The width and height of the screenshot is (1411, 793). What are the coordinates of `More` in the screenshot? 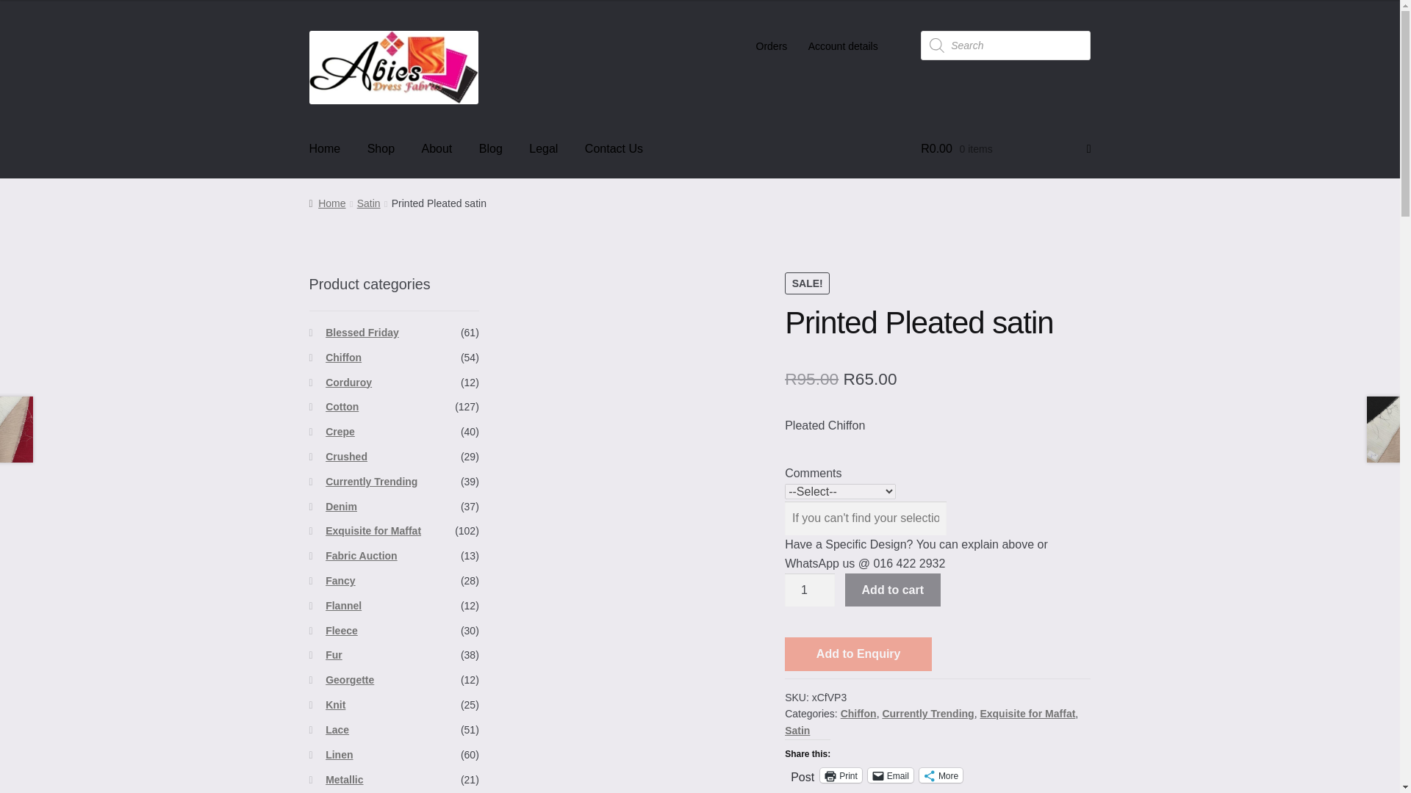 It's located at (941, 775).